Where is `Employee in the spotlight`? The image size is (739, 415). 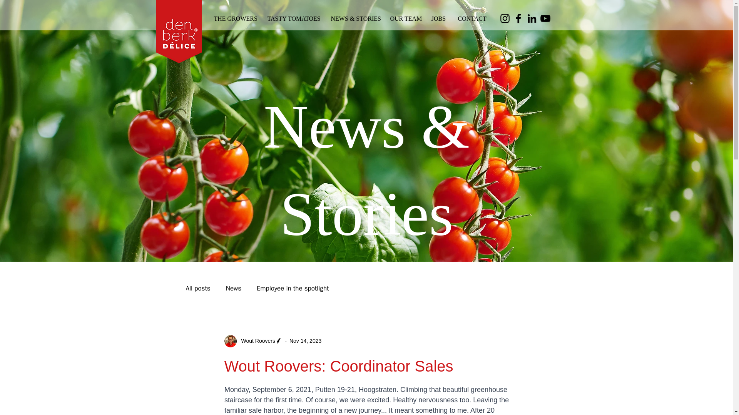 Employee in the spotlight is located at coordinates (293, 288).